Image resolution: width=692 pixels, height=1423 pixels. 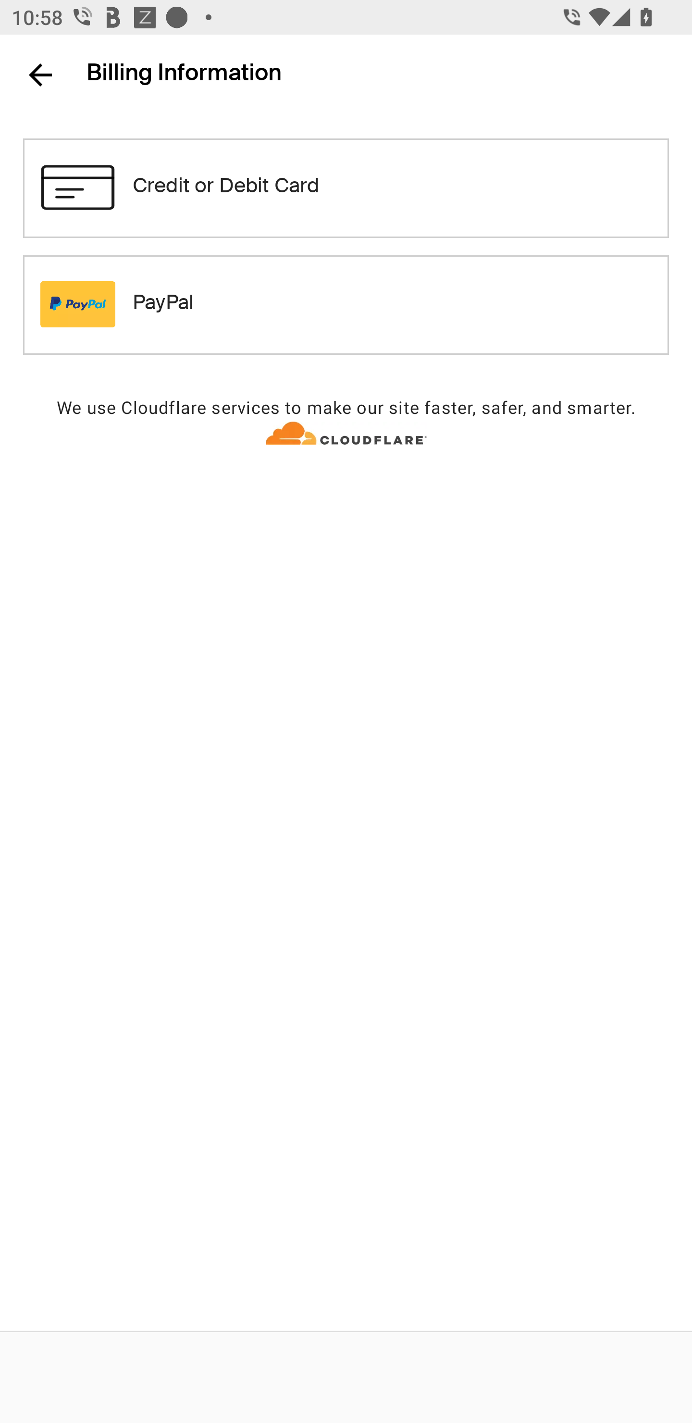 I want to click on PayPal, so click(x=346, y=304).